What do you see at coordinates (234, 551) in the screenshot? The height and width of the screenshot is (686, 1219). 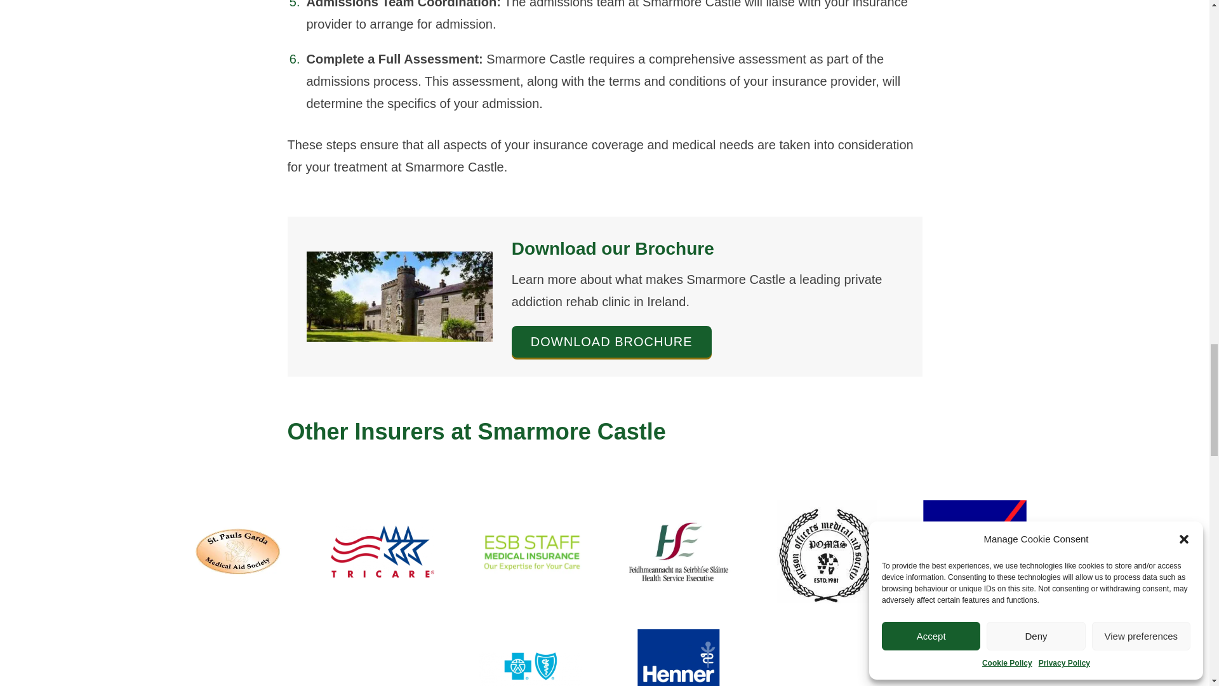 I see `Visit the St. Pauls Garda Medical Aid Society website` at bounding box center [234, 551].